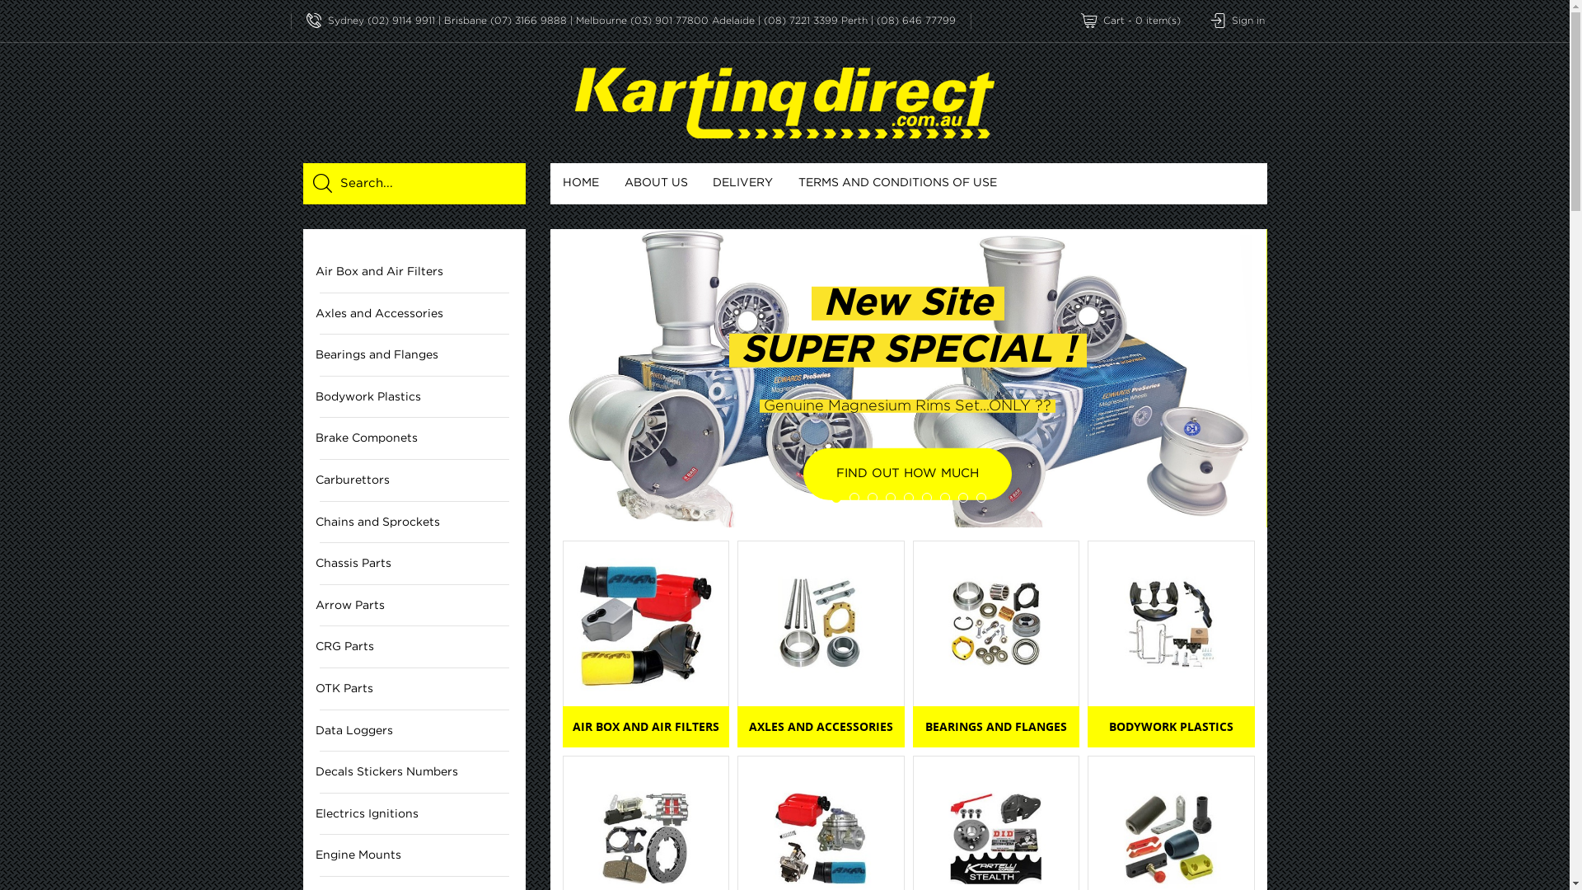 The height and width of the screenshot is (890, 1582). I want to click on CRG Parts, so click(414, 648).